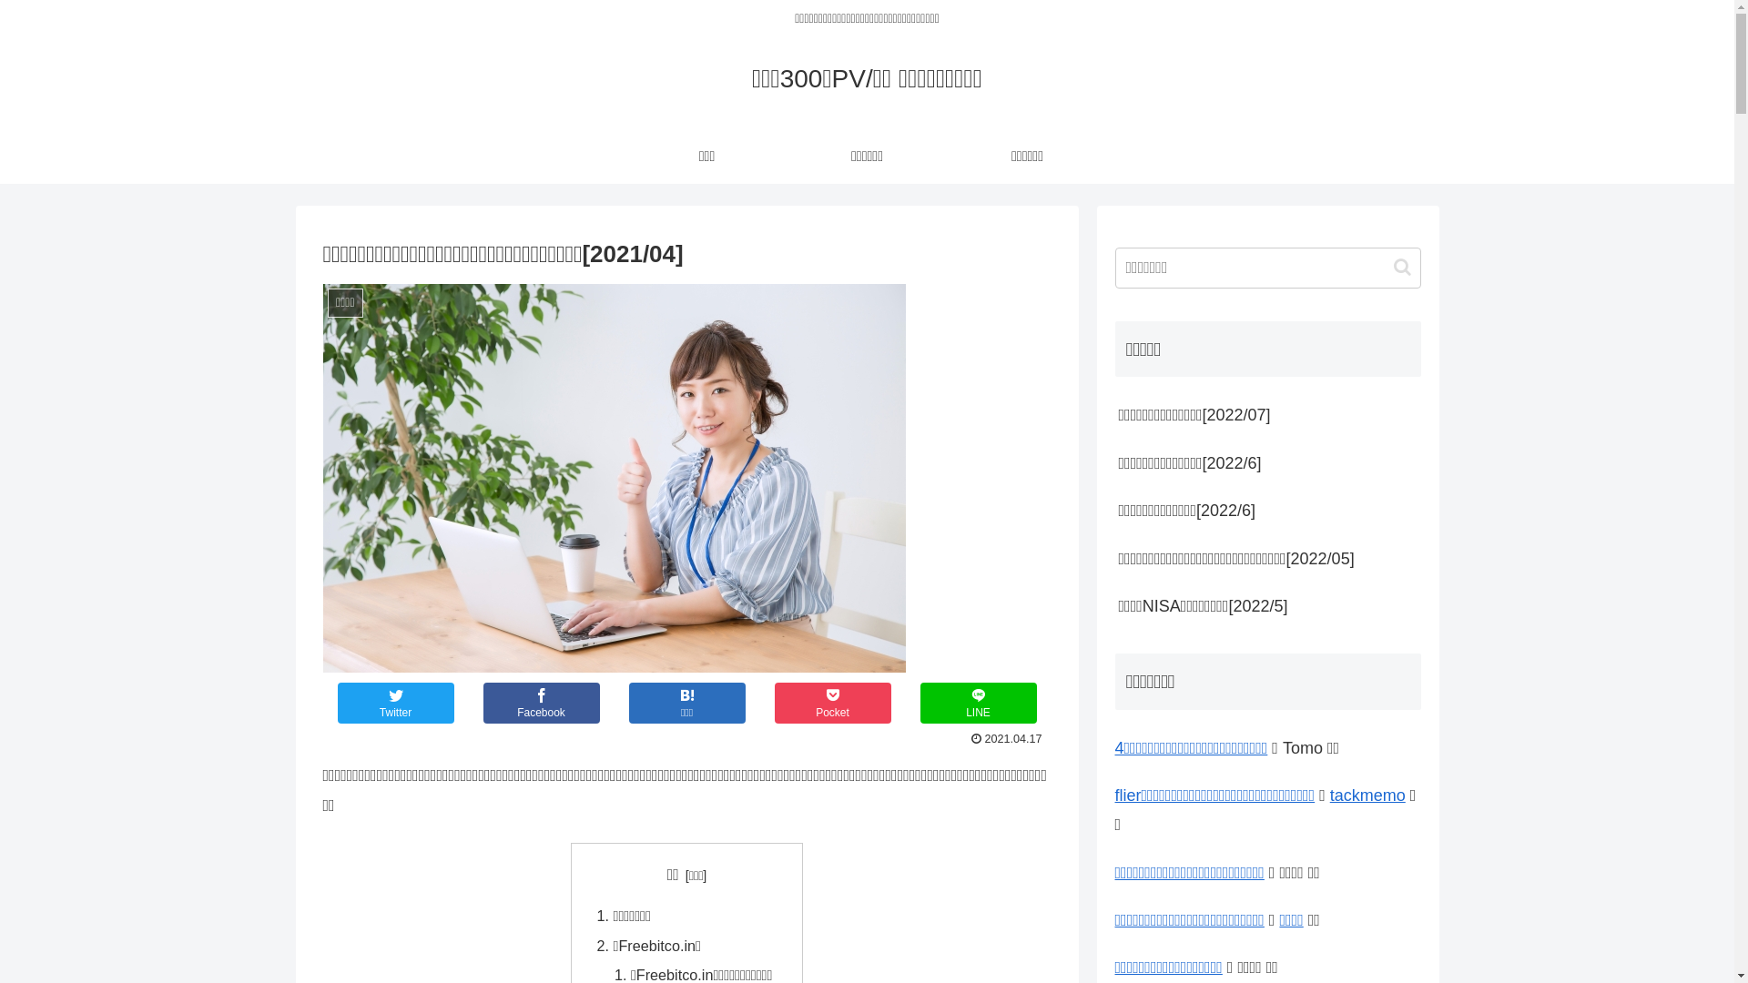 This screenshot has height=983, width=1748. I want to click on tackmemo, so click(1367, 796).